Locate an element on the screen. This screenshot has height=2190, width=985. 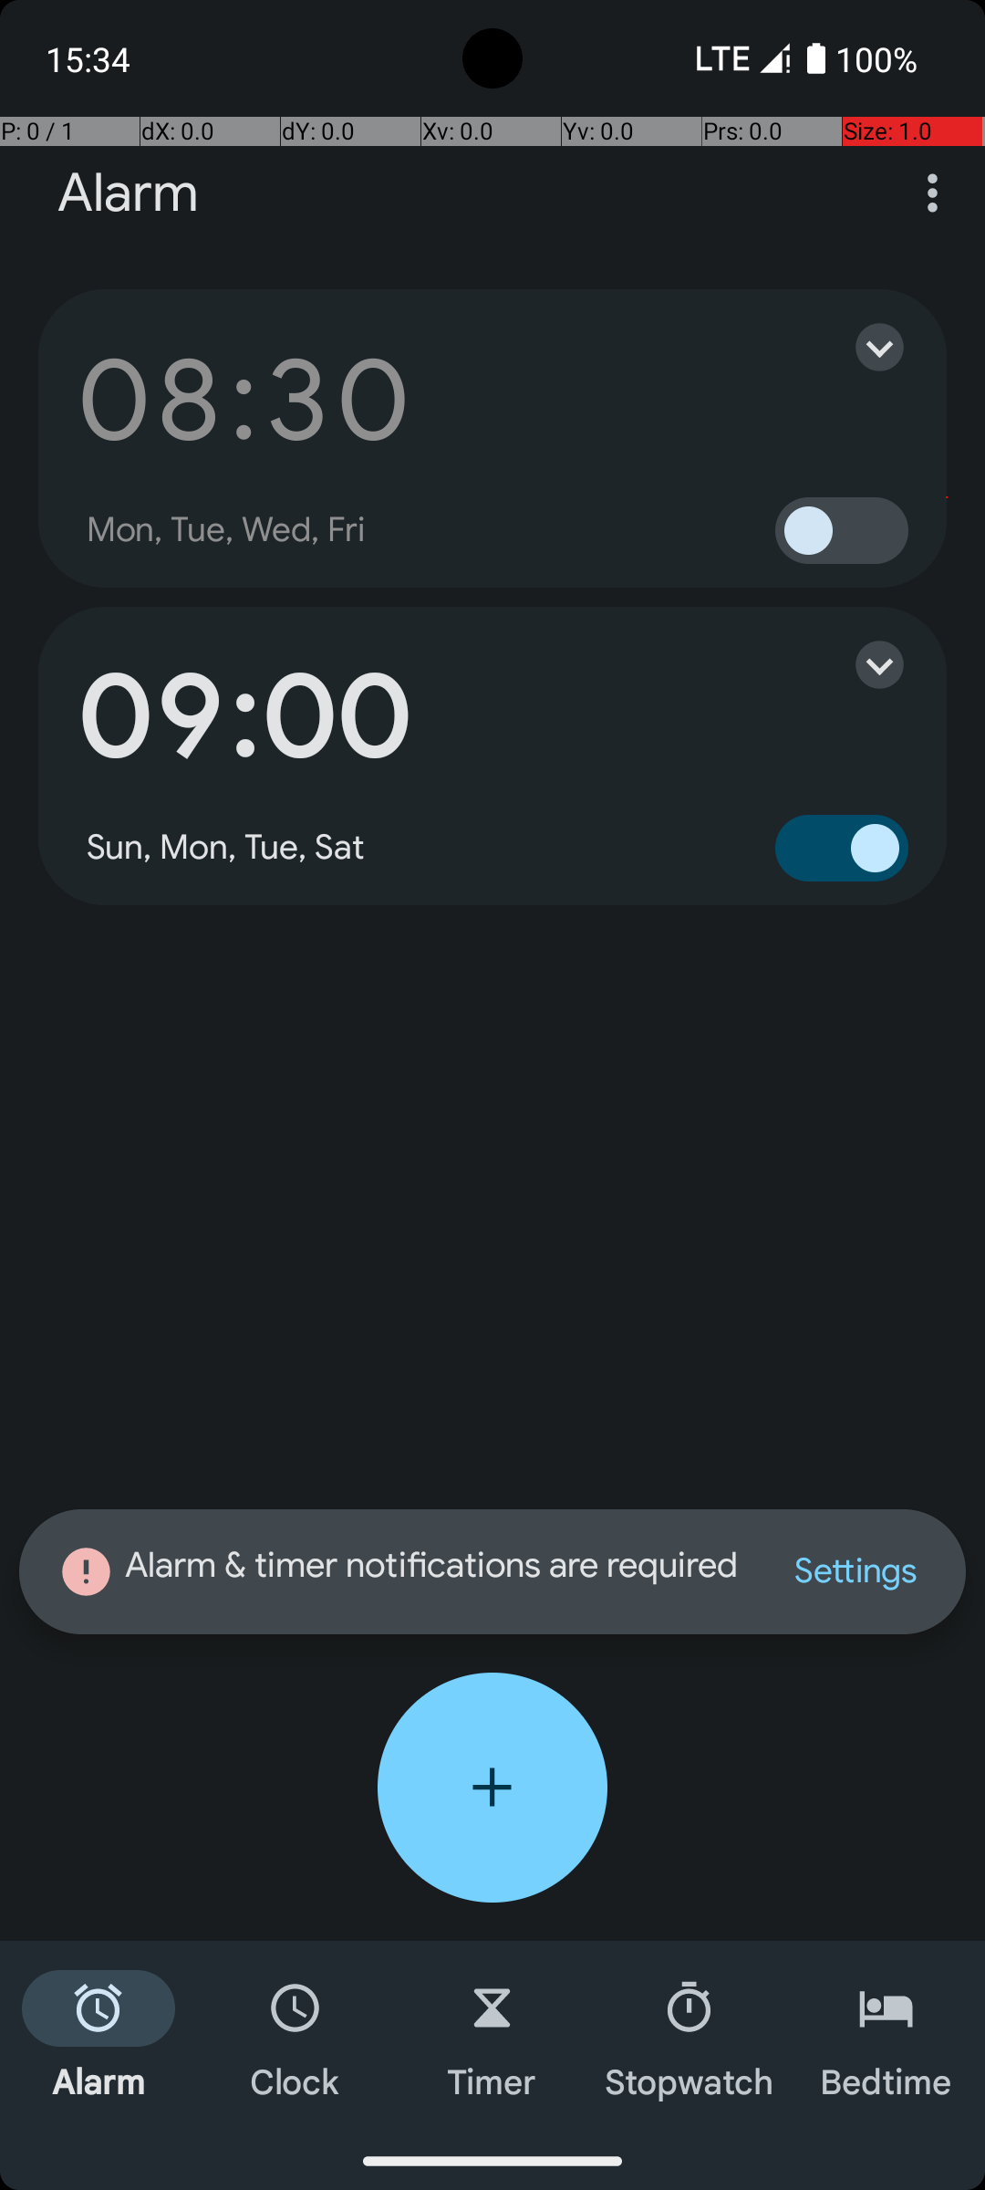
Alarm & timer notifications are required is located at coordinates (401, 1571).